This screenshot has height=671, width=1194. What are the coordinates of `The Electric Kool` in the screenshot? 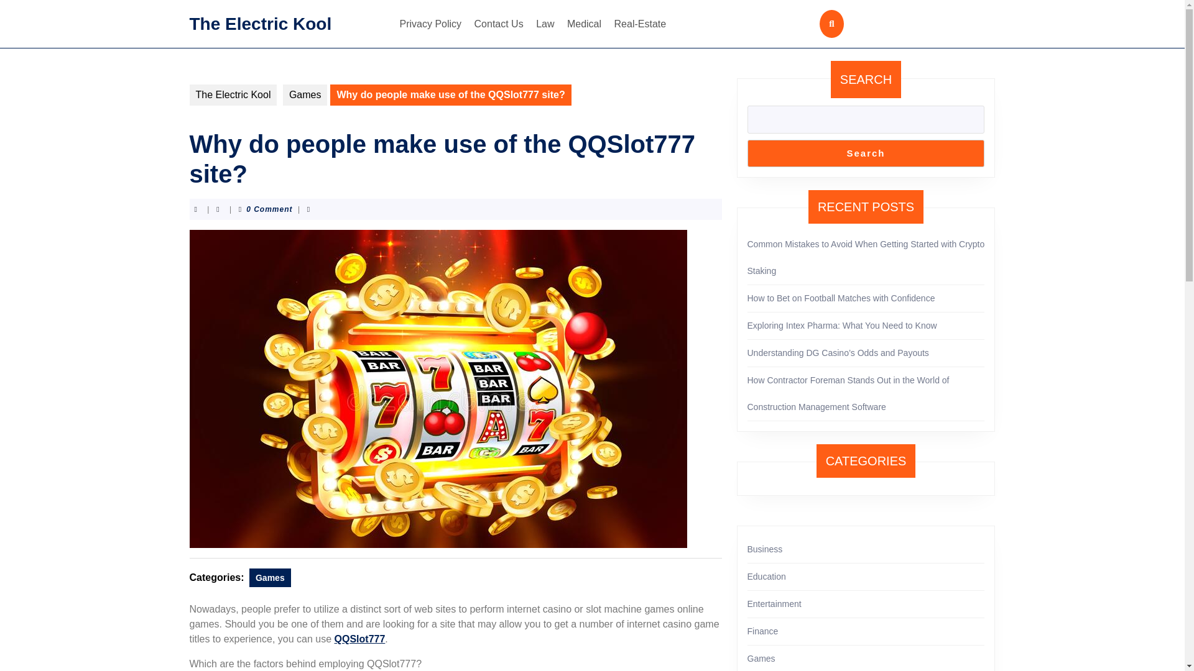 It's located at (260, 22).